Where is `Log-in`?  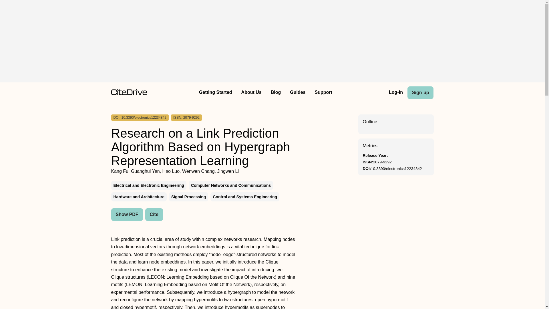 Log-in is located at coordinates (396, 93).